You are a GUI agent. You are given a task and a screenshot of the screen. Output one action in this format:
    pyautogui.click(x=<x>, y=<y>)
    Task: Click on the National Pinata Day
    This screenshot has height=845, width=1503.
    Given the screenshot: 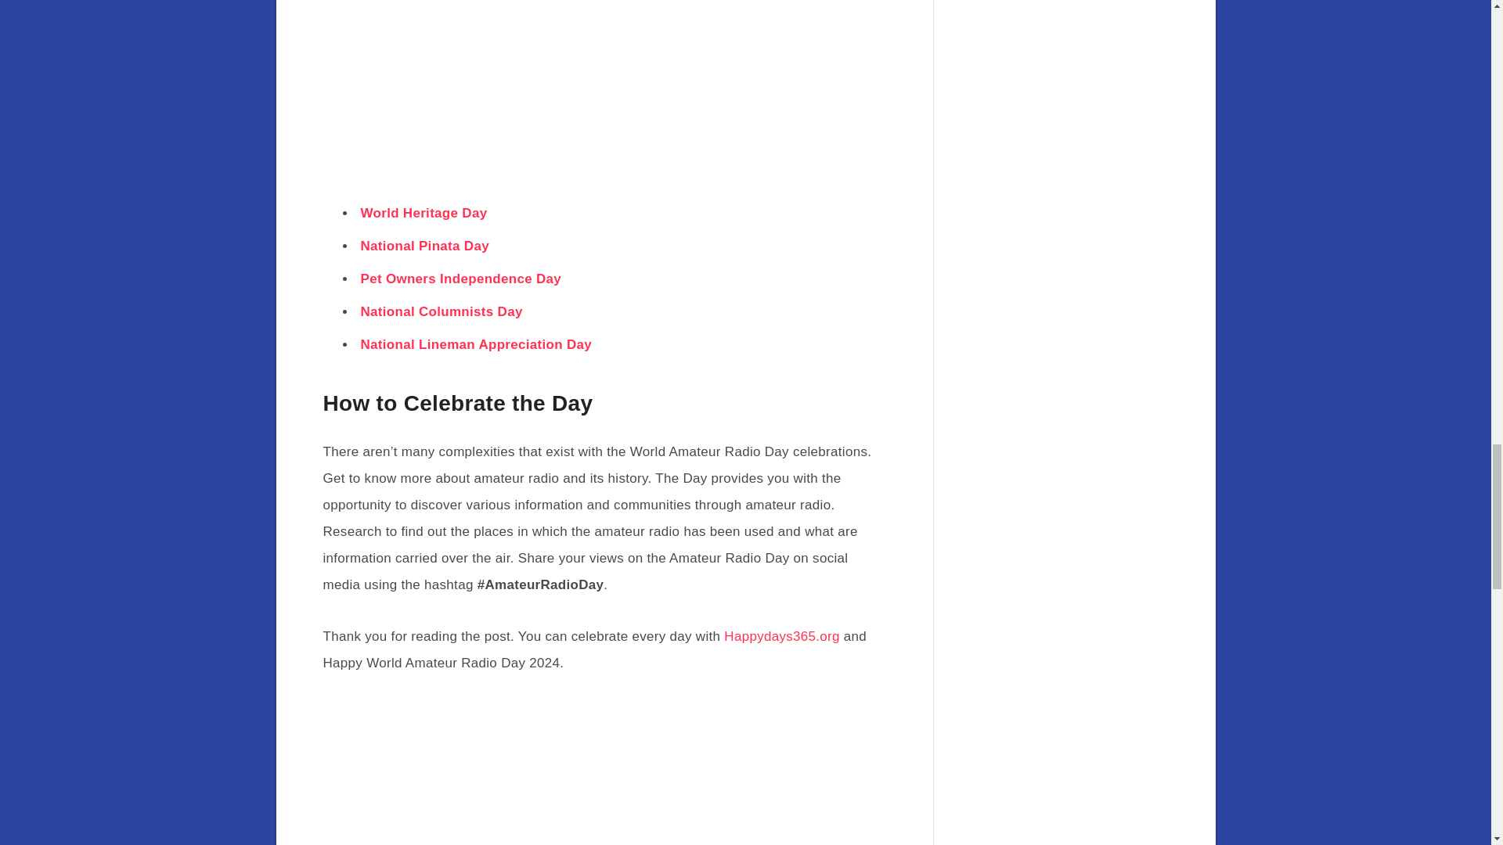 What is the action you would take?
    pyautogui.click(x=424, y=246)
    